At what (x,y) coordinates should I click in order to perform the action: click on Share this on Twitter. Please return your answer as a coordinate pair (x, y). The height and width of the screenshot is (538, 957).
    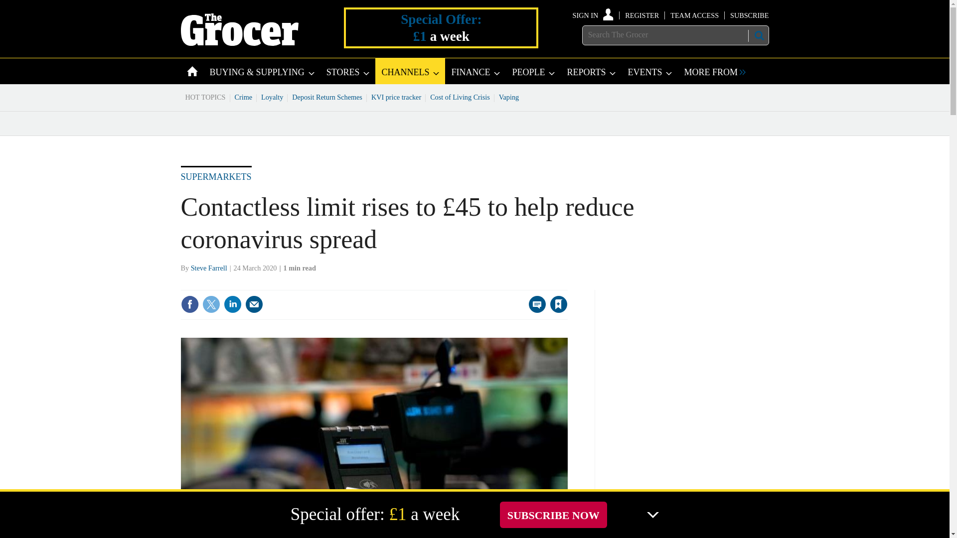
    Looking at the image, I should click on (211, 304).